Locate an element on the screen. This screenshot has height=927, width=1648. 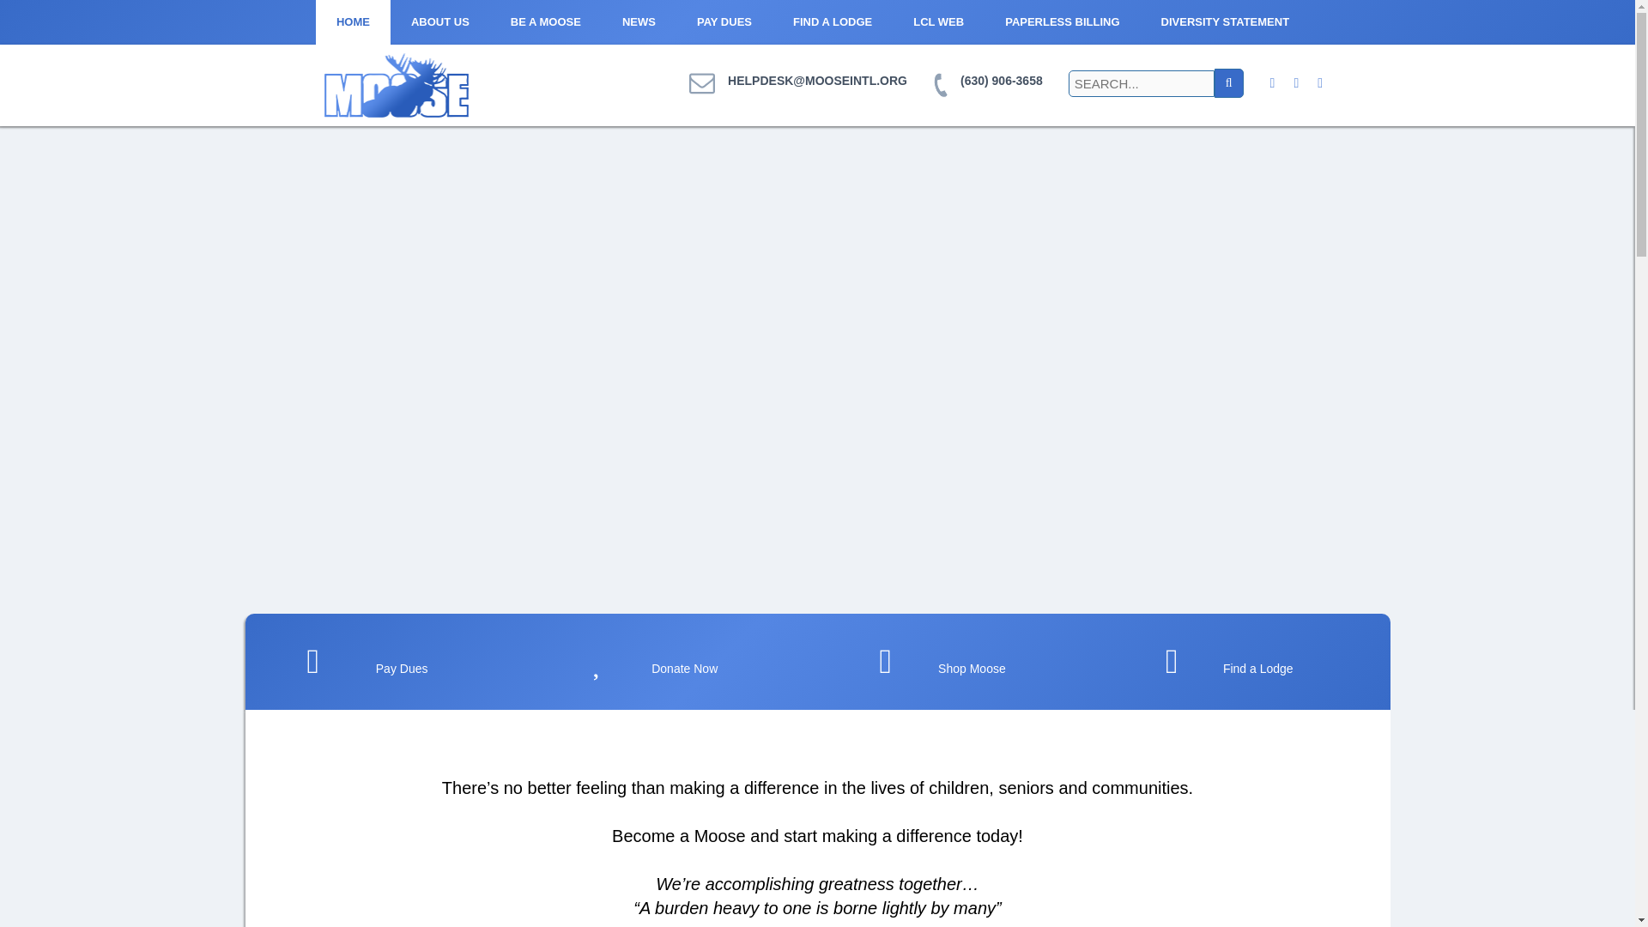
PAPERLESS BILLING is located at coordinates (1062, 22).